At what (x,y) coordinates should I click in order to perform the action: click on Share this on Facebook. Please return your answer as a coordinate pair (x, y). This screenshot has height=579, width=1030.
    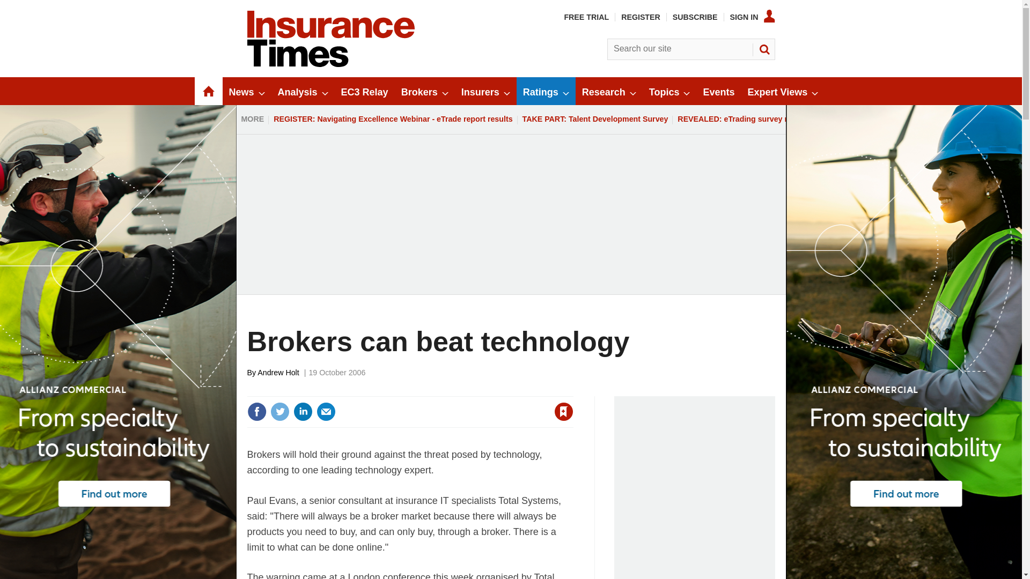
    Looking at the image, I should click on (256, 412).